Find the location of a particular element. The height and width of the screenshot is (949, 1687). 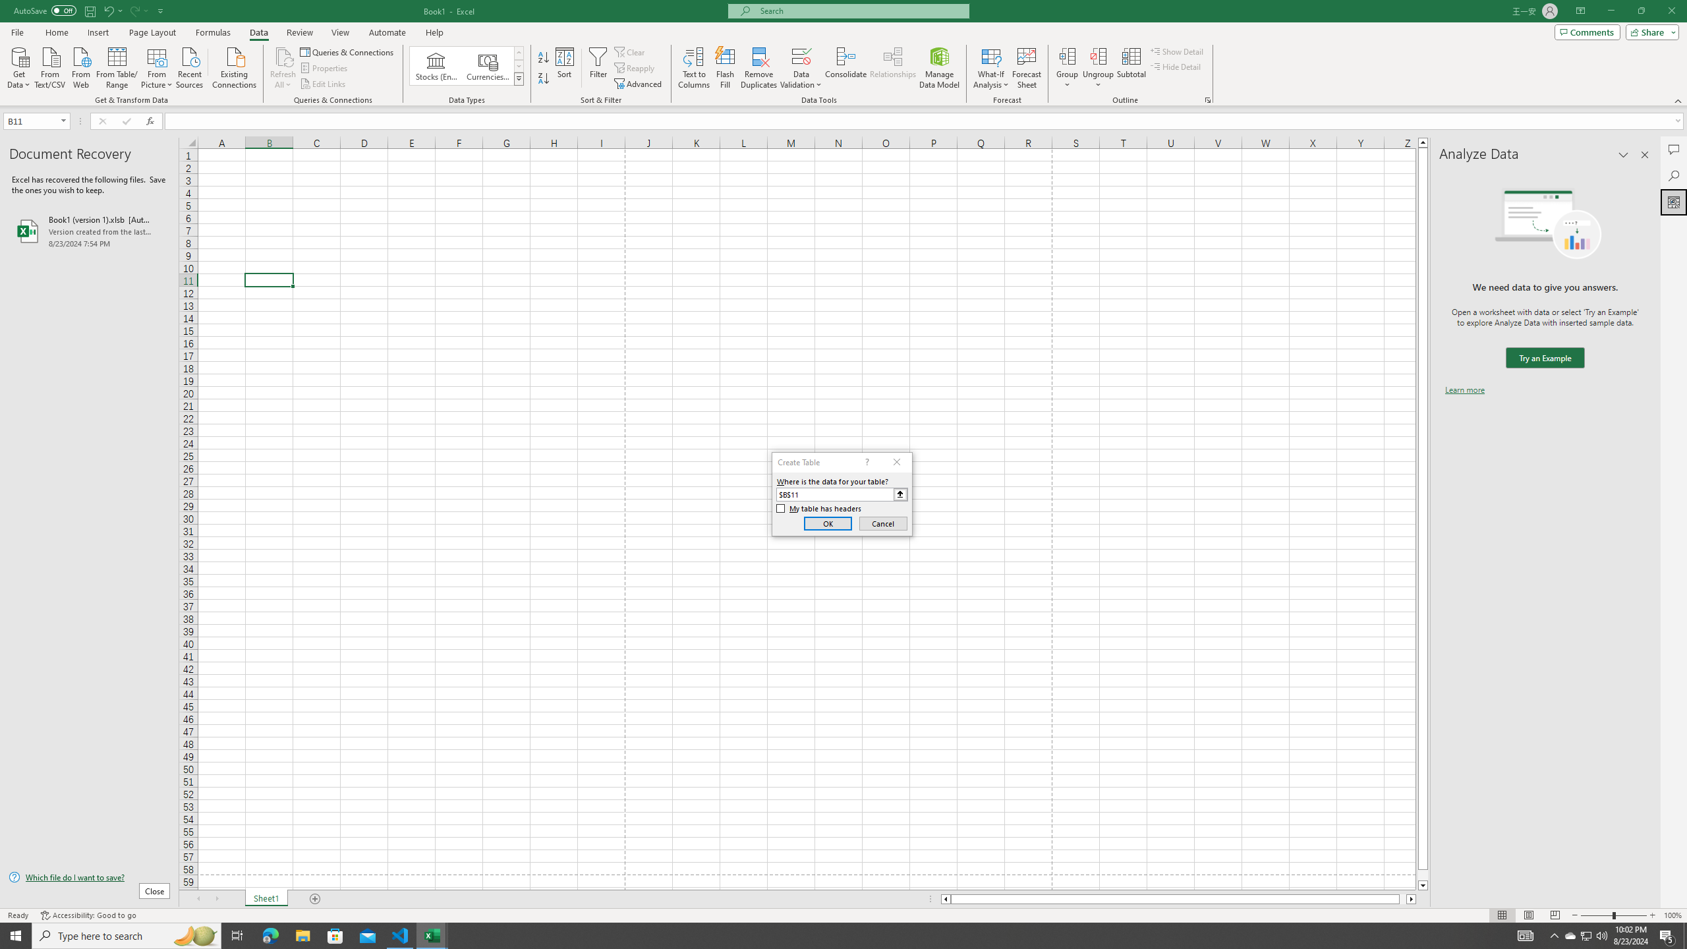

From Web is located at coordinates (80, 67).